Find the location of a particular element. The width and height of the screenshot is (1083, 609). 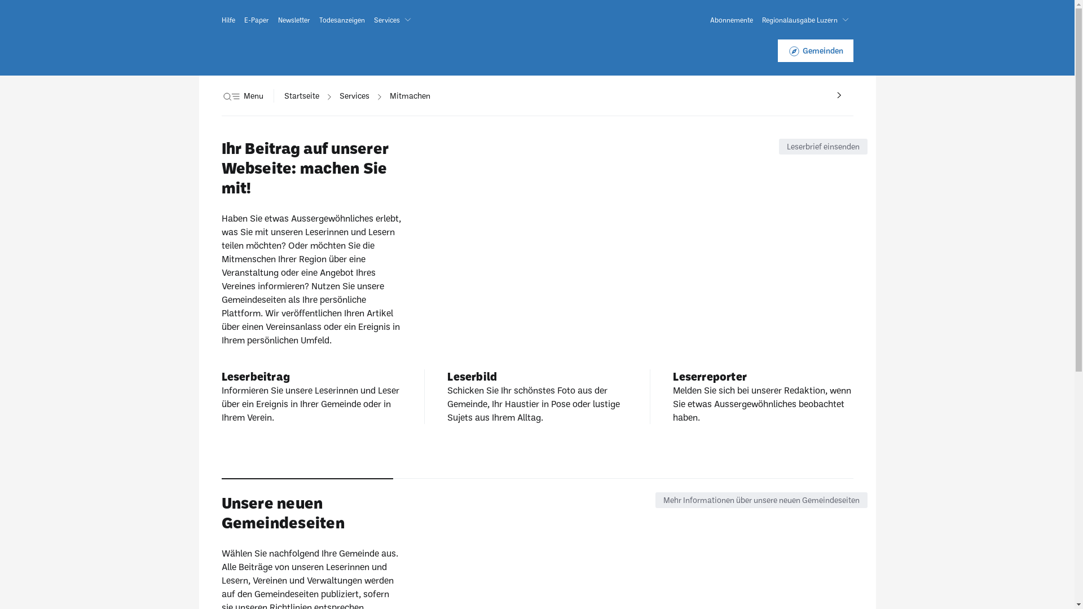

Menu is located at coordinates (242, 96).